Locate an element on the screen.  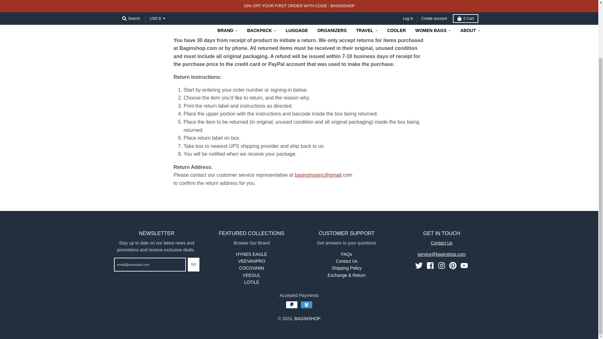
Pinterest - BAGINSHOP is located at coordinates (453, 265).